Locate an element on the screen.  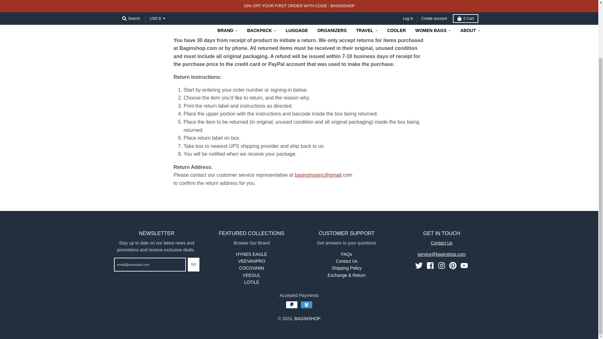
Pinterest - BAGINSHOP is located at coordinates (453, 265).